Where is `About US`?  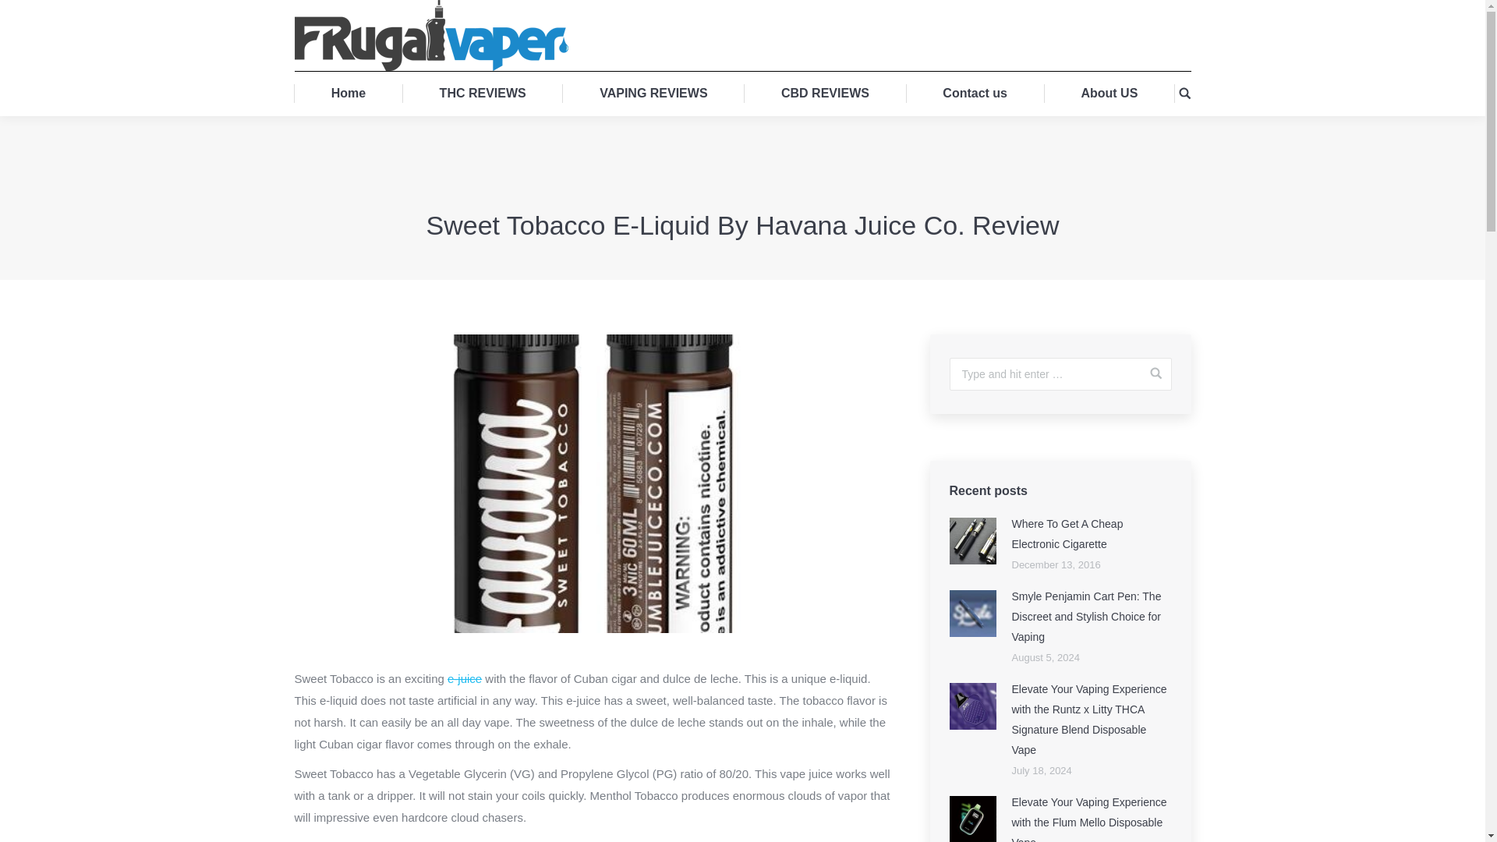 About US is located at coordinates (1109, 93).